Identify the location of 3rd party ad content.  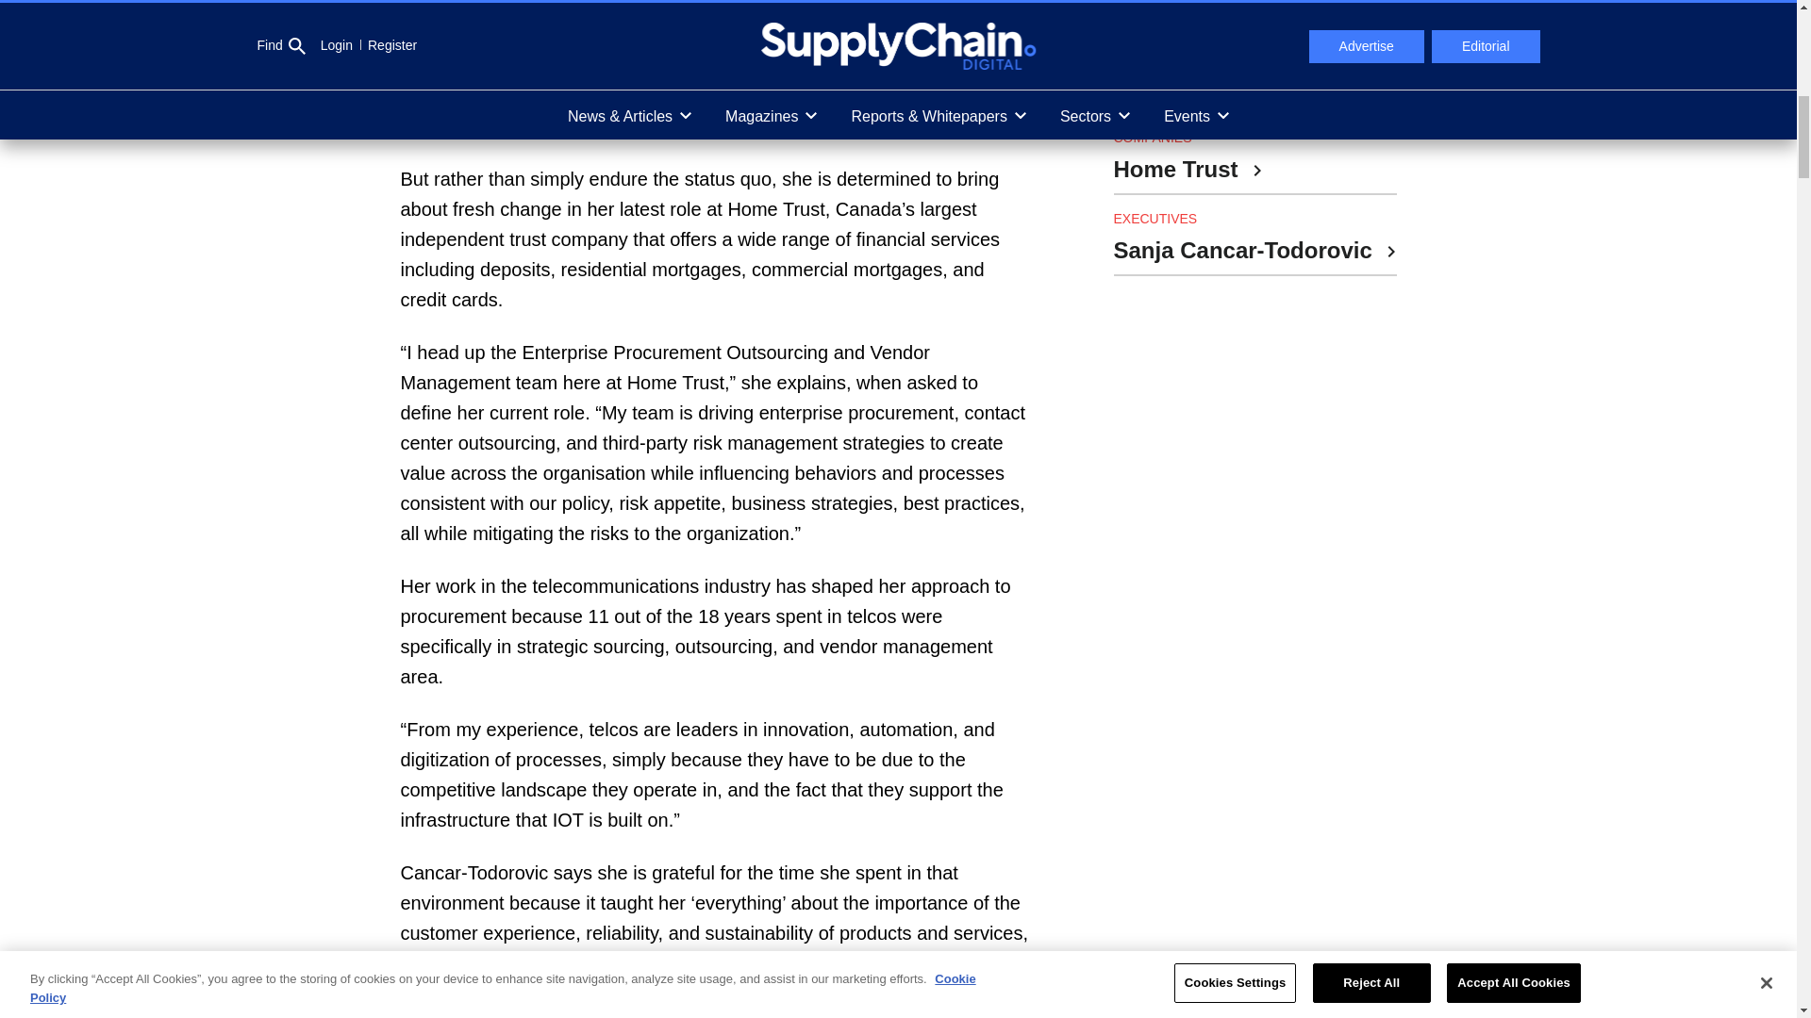
(1254, 960).